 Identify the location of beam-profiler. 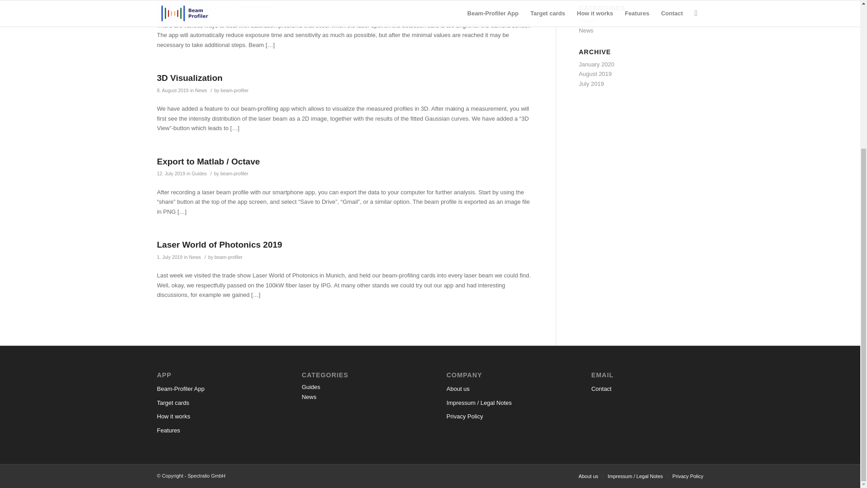
(228, 257).